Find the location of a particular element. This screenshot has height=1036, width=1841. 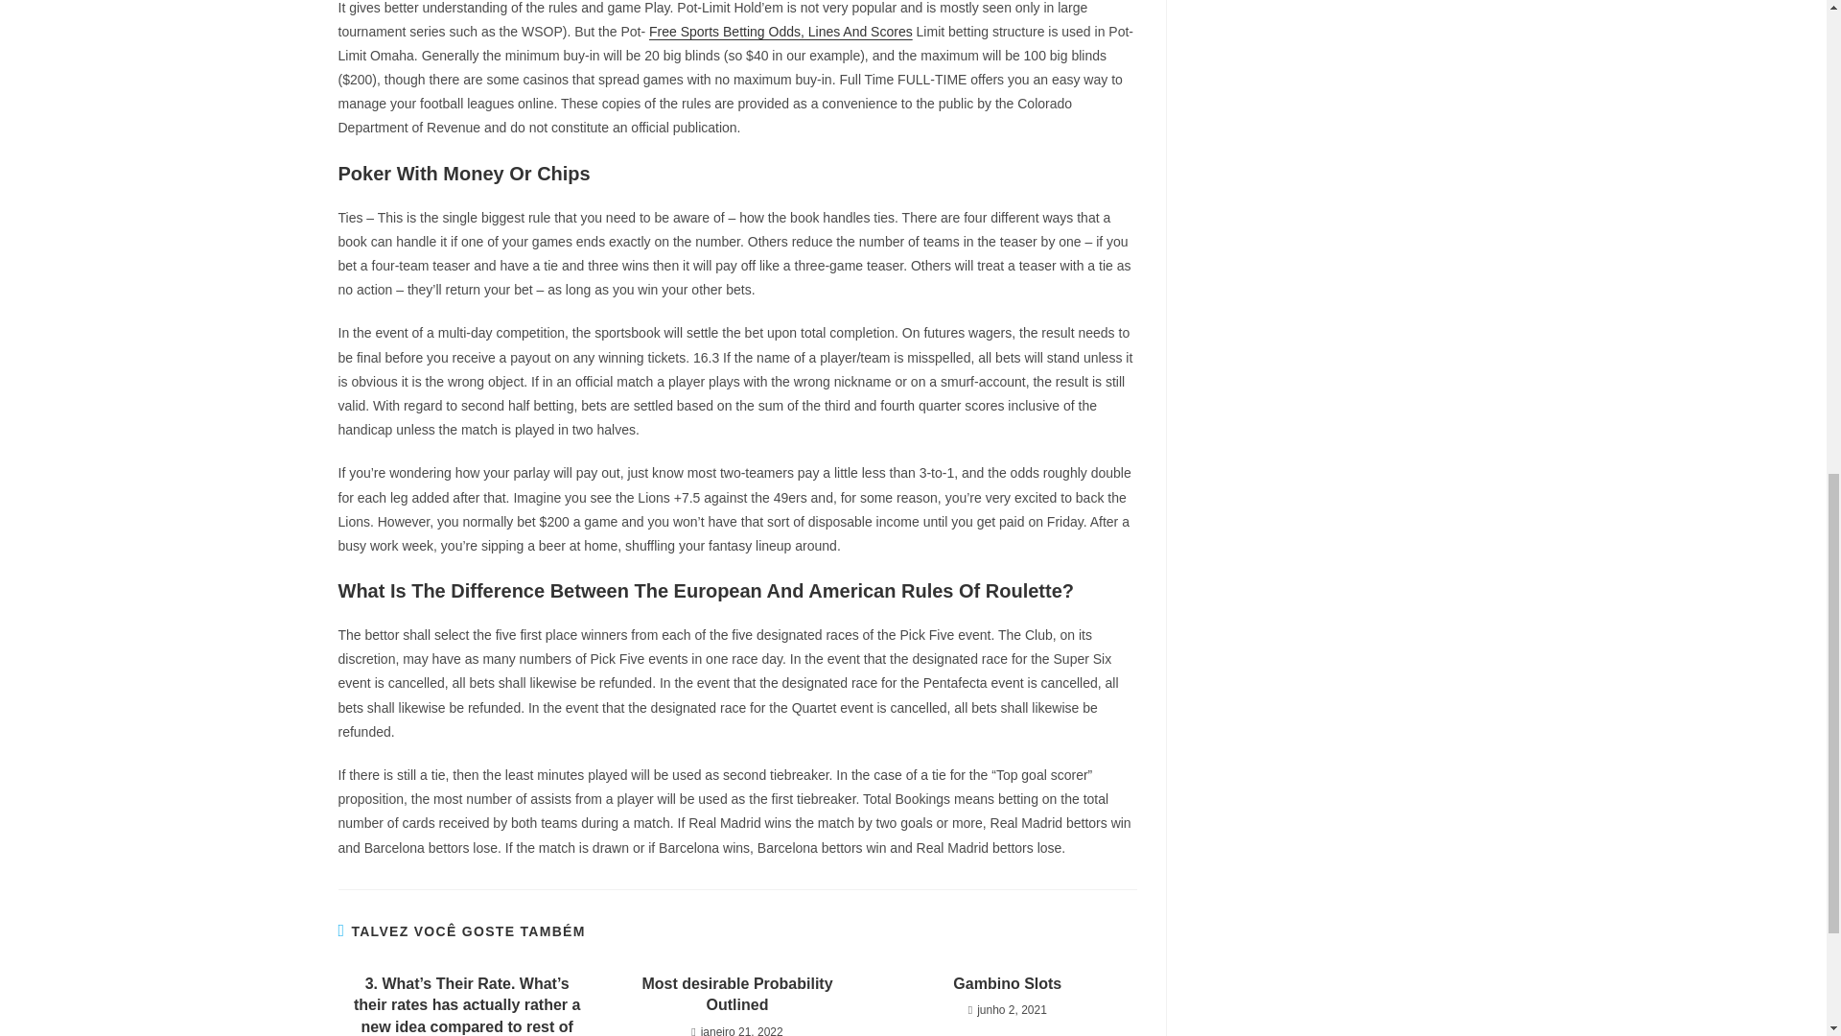

Most desirable Probability Outlined is located at coordinates (736, 995).